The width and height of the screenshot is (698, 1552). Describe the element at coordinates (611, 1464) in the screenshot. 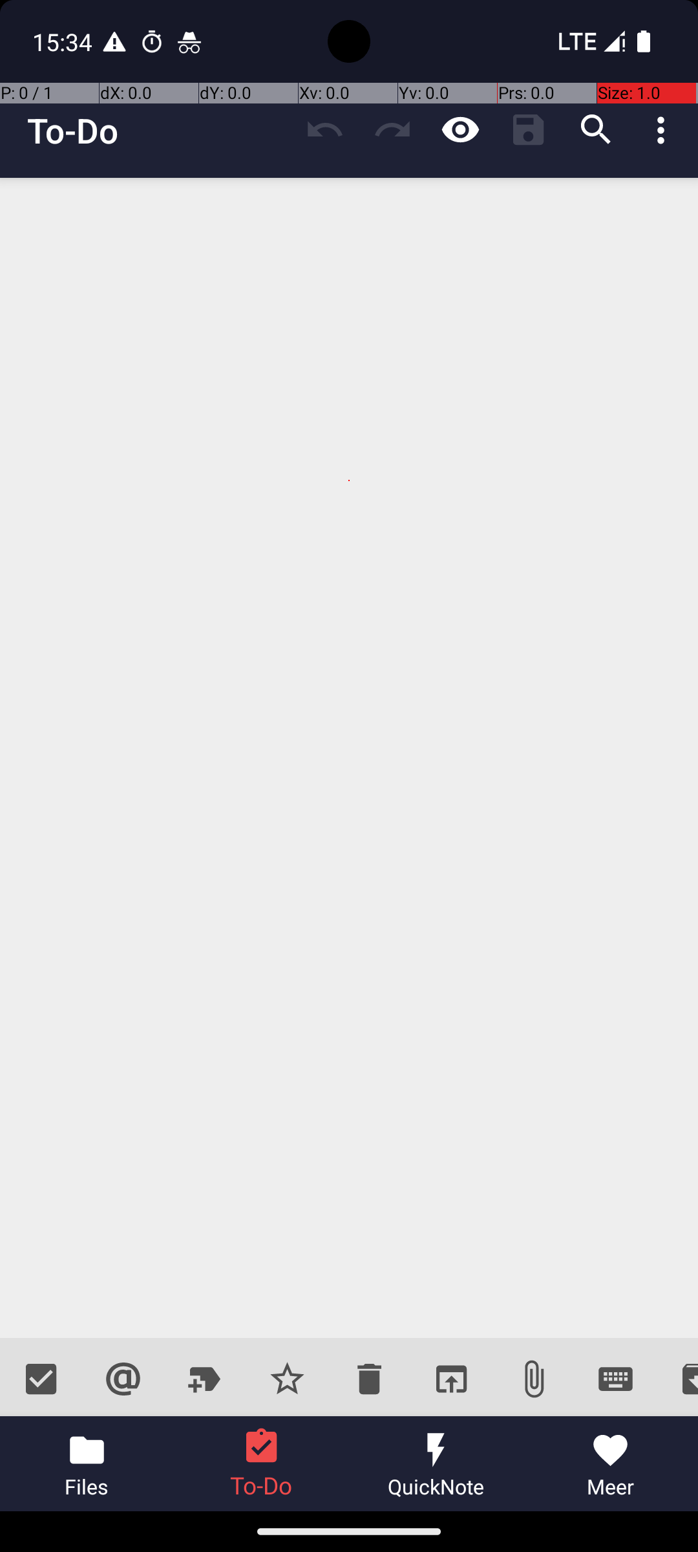

I see `Meer` at that location.